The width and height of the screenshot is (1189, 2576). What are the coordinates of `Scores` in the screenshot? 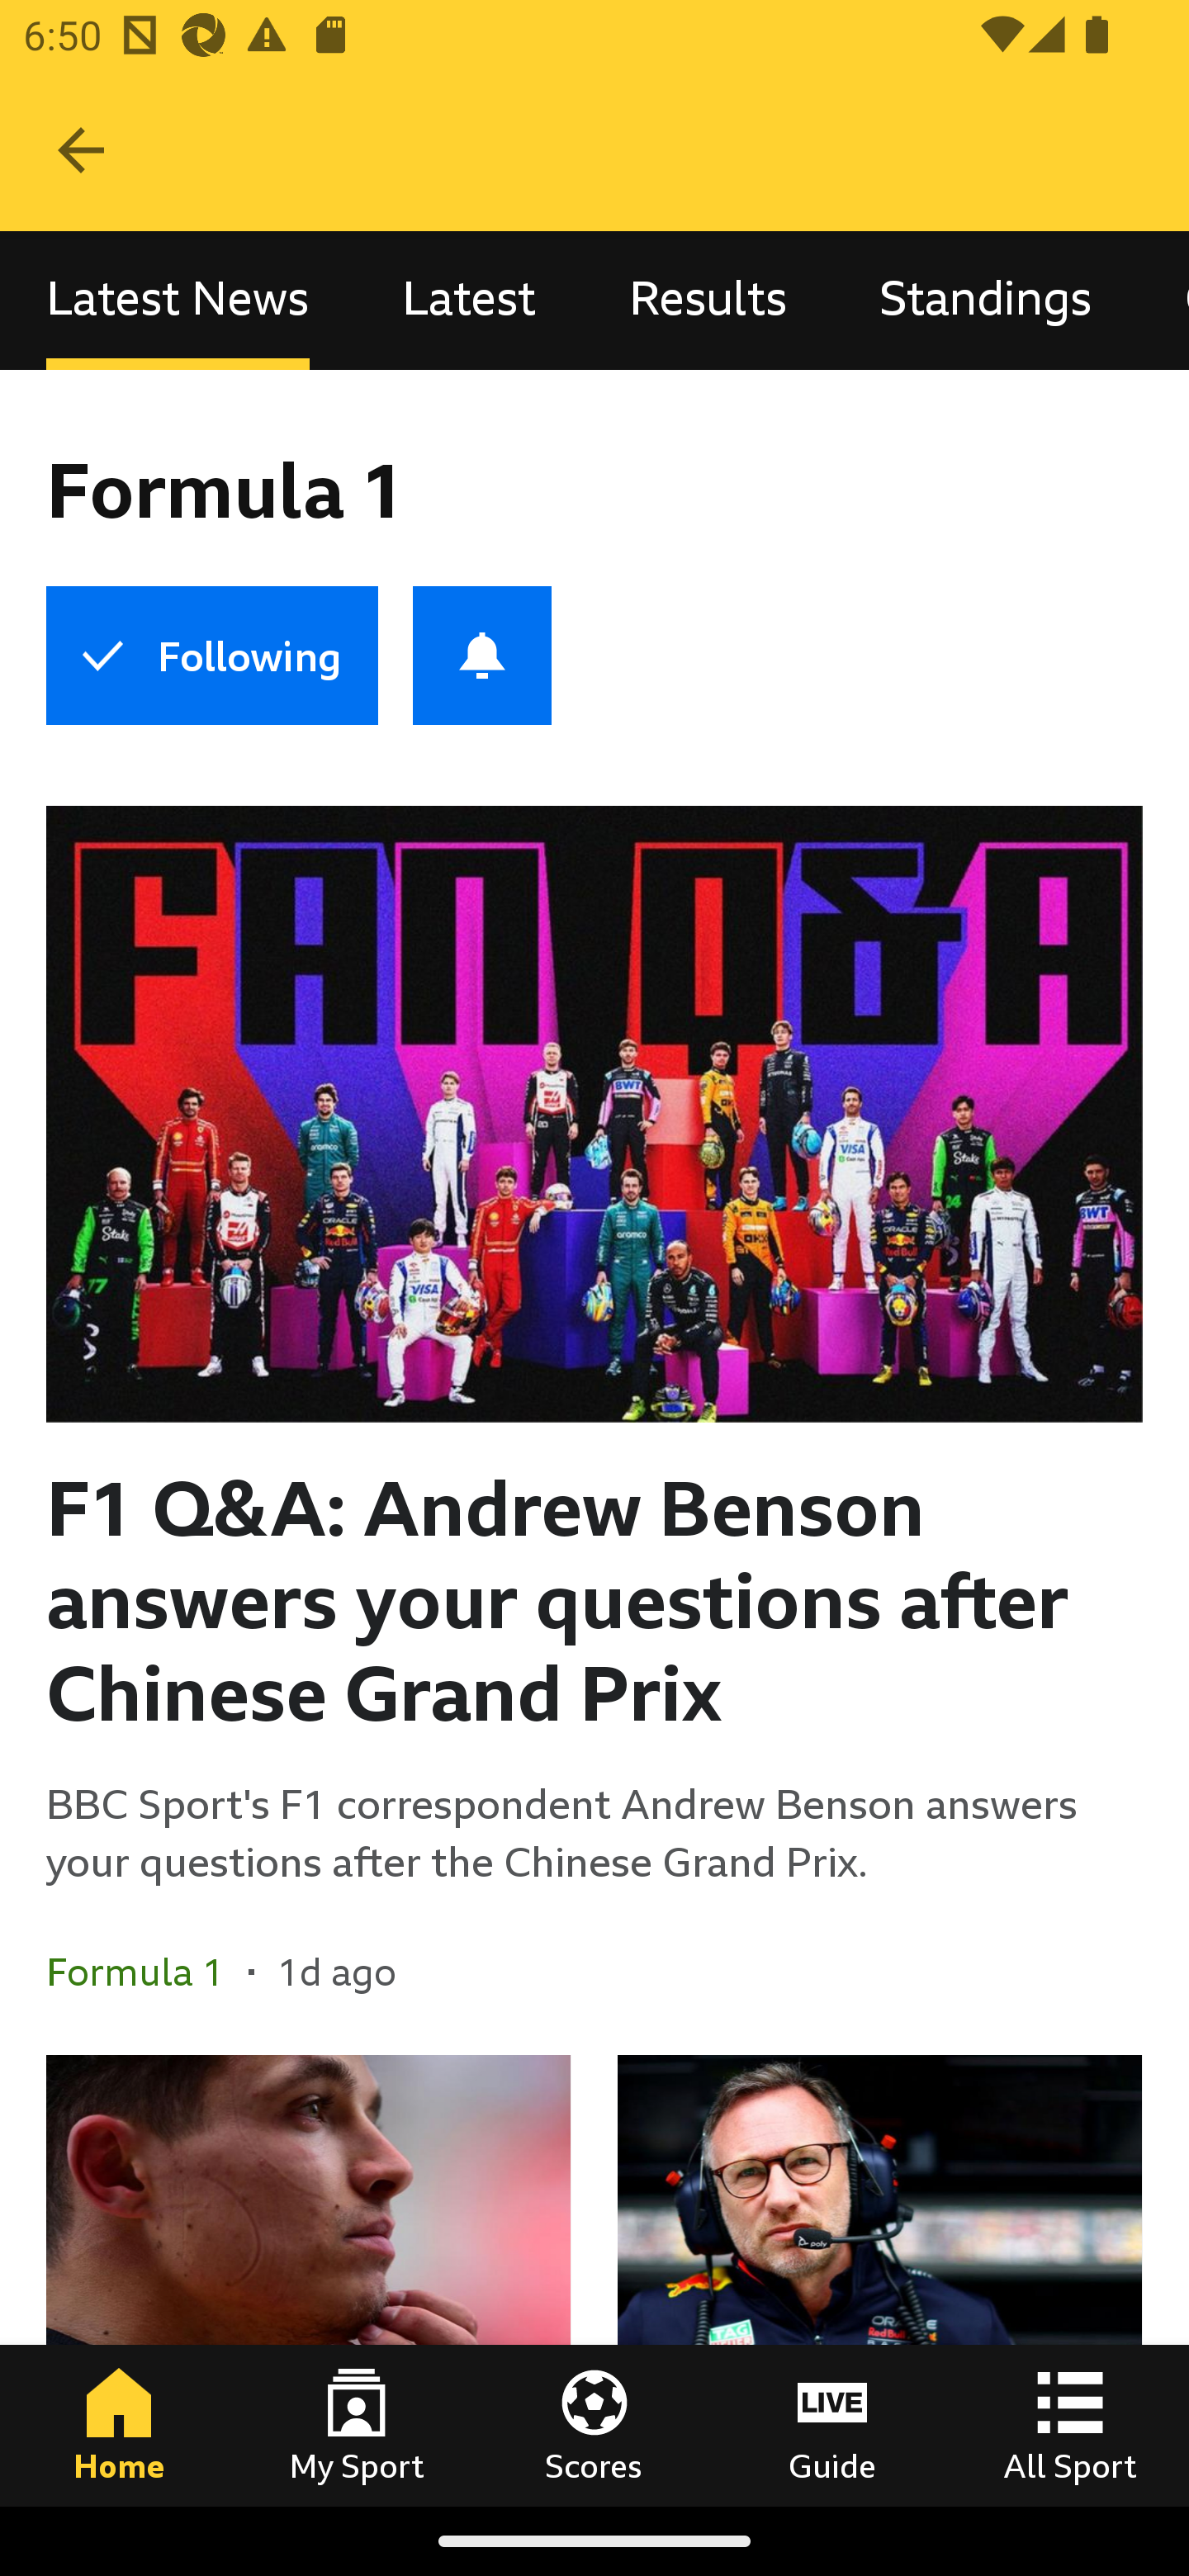 It's located at (594, 2425).